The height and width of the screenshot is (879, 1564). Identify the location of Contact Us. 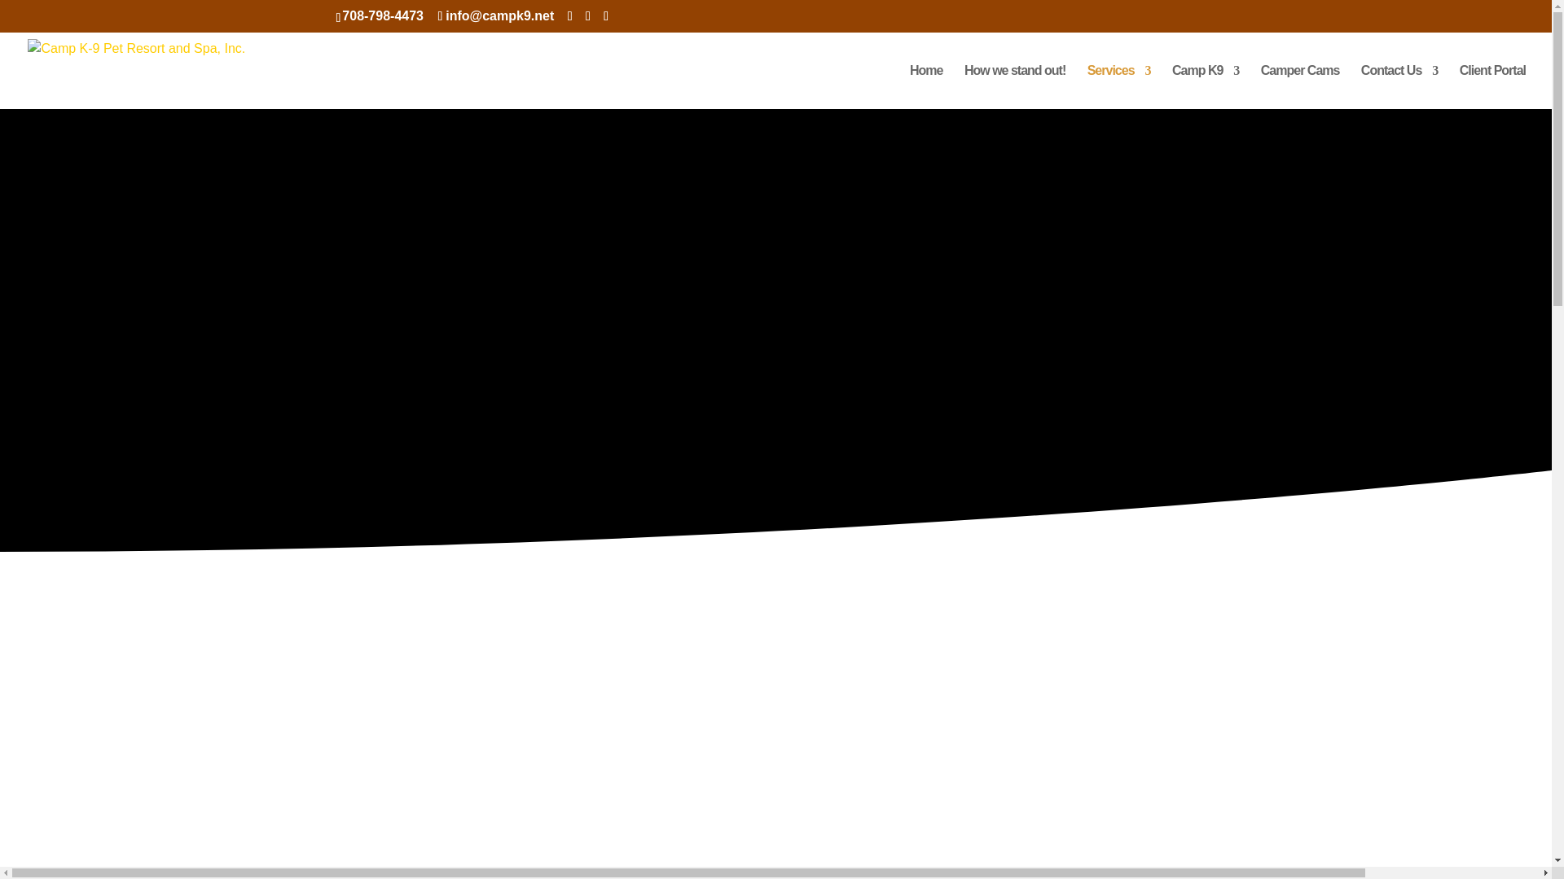
(1399, 86).